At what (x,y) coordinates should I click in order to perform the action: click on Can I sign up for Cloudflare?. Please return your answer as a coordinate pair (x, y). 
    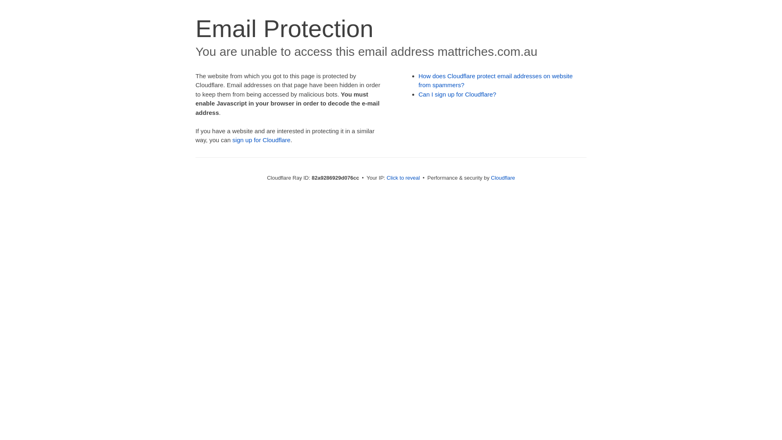
    Looking at the image, I should click on (458, 95).